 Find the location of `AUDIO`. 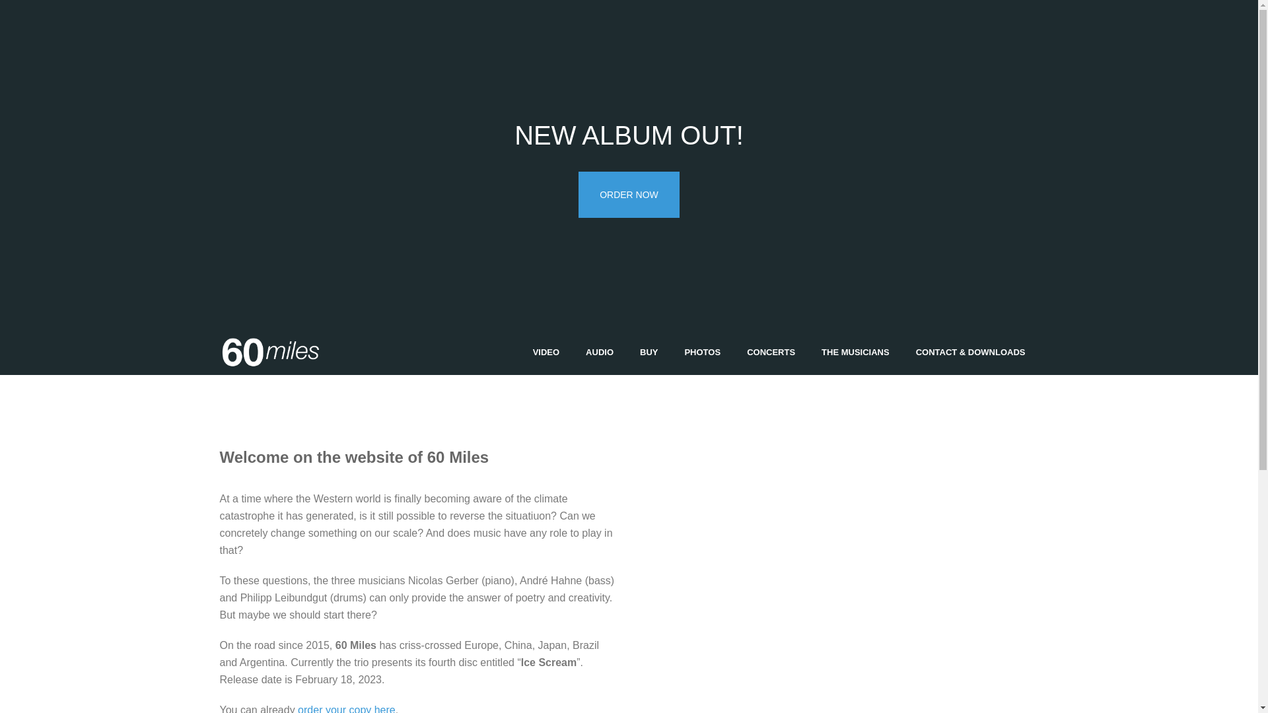

AUDIO is located at coordinates (600, 353).